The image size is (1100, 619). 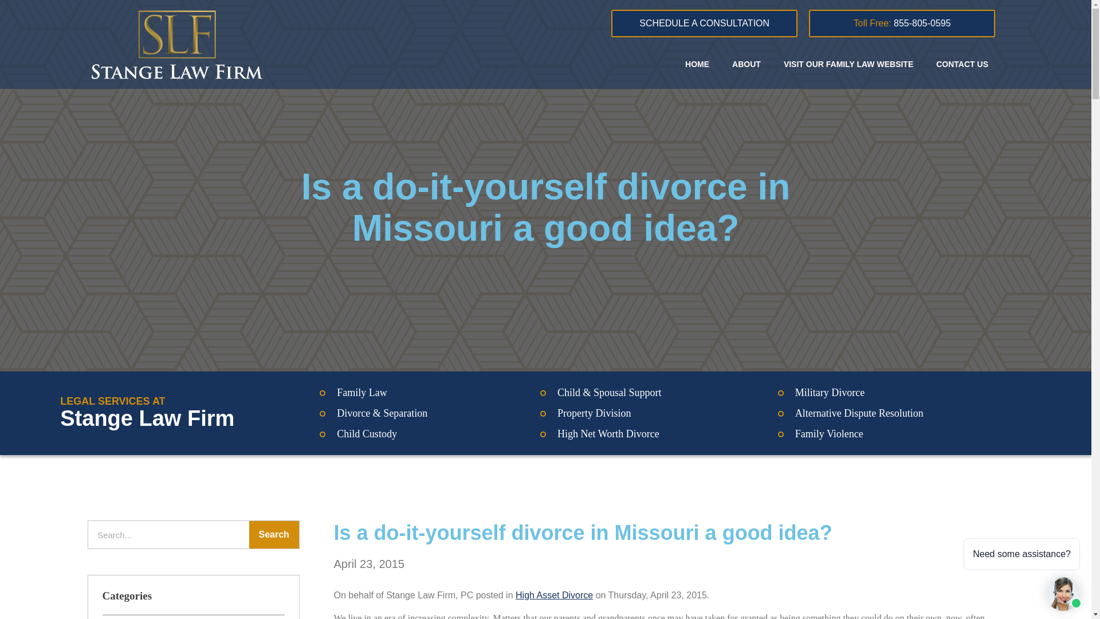 I want to click on Toll Free: 855-805-0595, so click(x=902, y=23).